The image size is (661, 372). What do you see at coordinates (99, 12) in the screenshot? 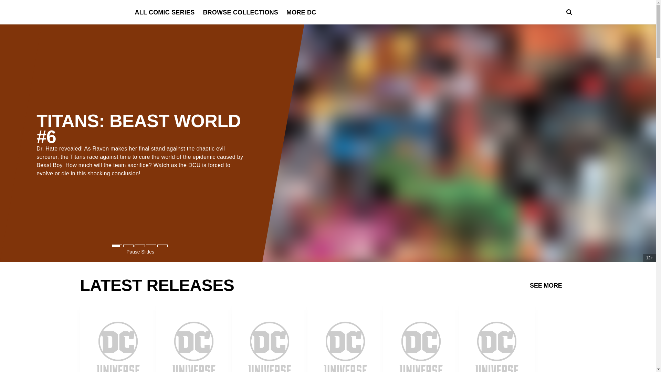
I see `DC Universe` at bounding box center [99, 12].